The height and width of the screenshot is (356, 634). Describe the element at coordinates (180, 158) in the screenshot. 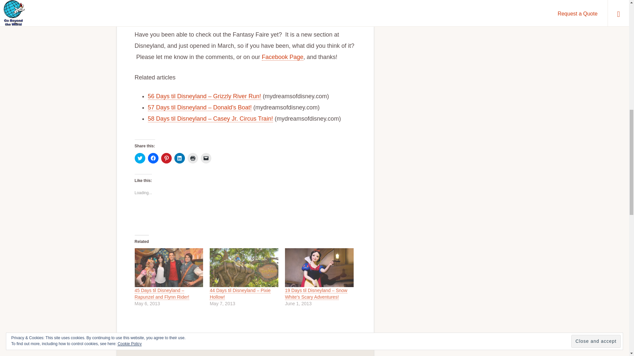

I see `Click to share on LinkedIn` at that location.